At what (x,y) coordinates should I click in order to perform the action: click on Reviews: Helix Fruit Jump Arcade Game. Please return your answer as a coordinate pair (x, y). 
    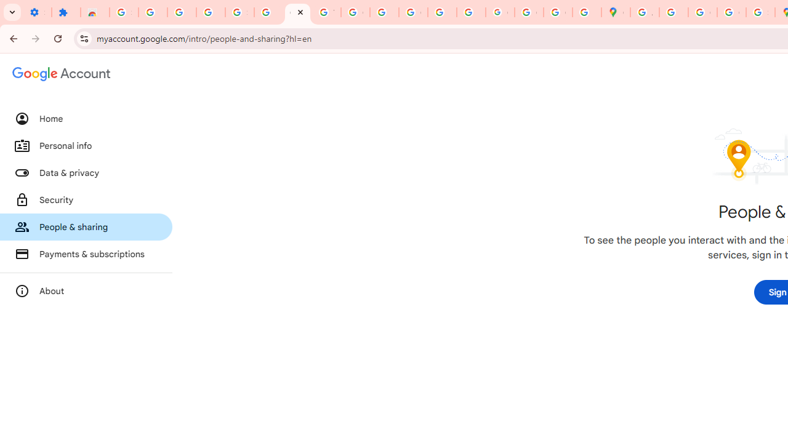
    Looking at the image, I should click on (95, 12).